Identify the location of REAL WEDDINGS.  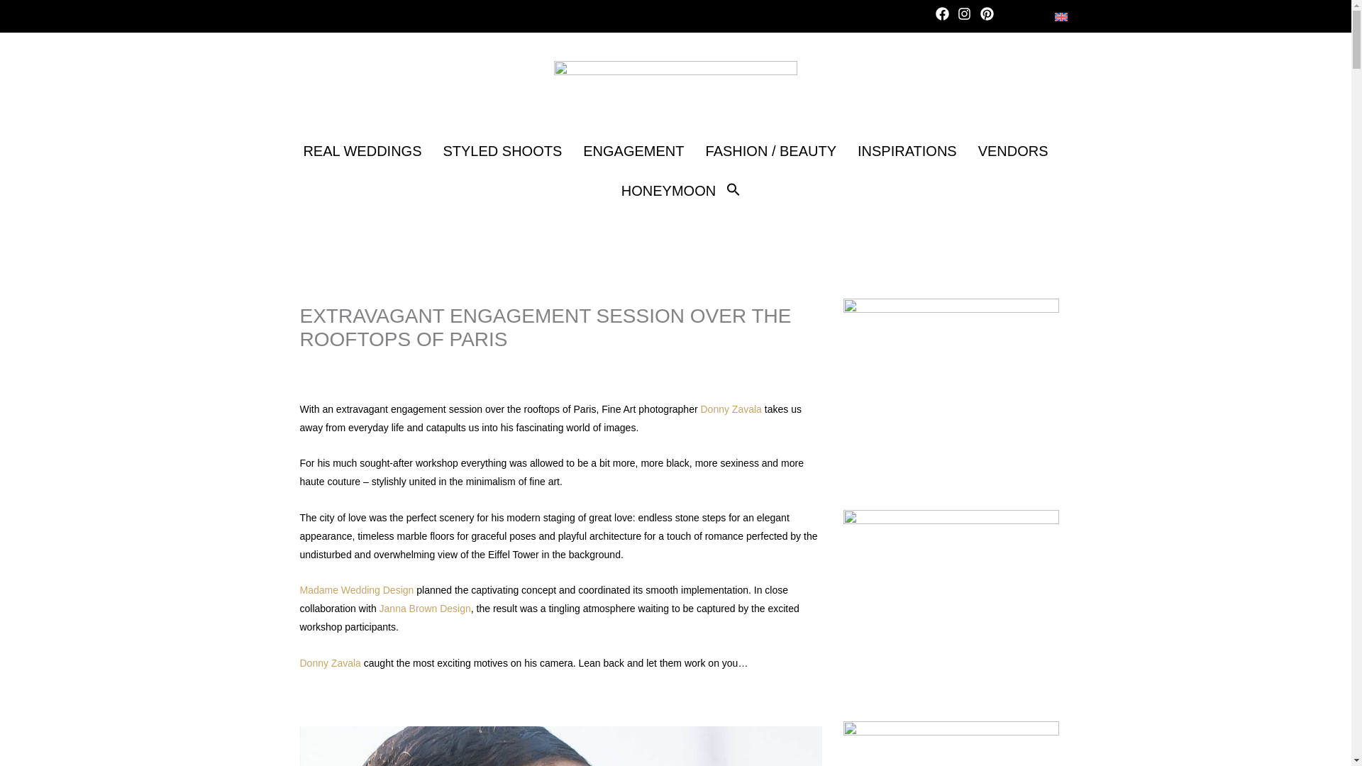
(362, 150).